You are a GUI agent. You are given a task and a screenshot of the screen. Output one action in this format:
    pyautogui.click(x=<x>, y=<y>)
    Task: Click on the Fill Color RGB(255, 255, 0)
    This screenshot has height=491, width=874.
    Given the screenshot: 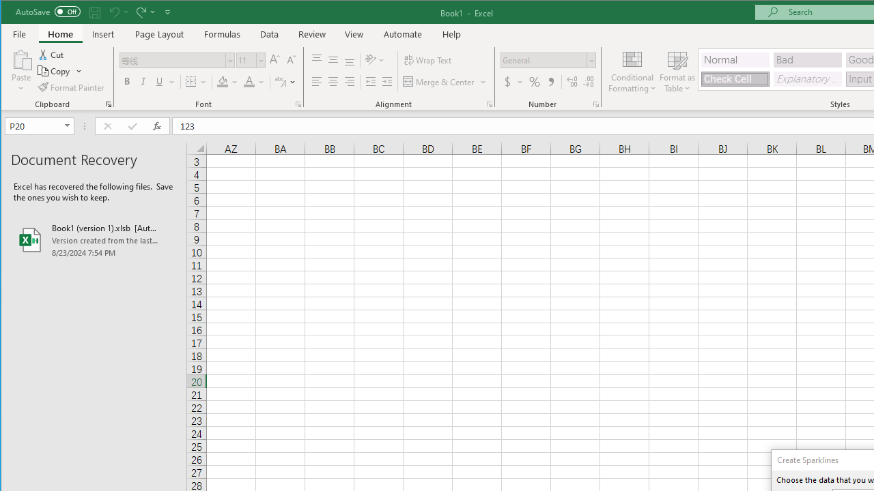 What is the action you would take?
    pyautogui.click(x=222, y=82)
    